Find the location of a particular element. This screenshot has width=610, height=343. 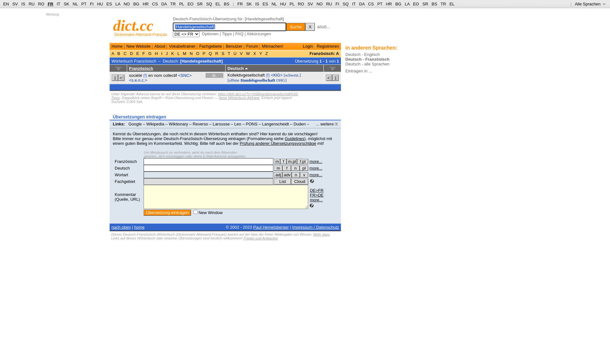

Deutsch is located at coordinates (122, 168).